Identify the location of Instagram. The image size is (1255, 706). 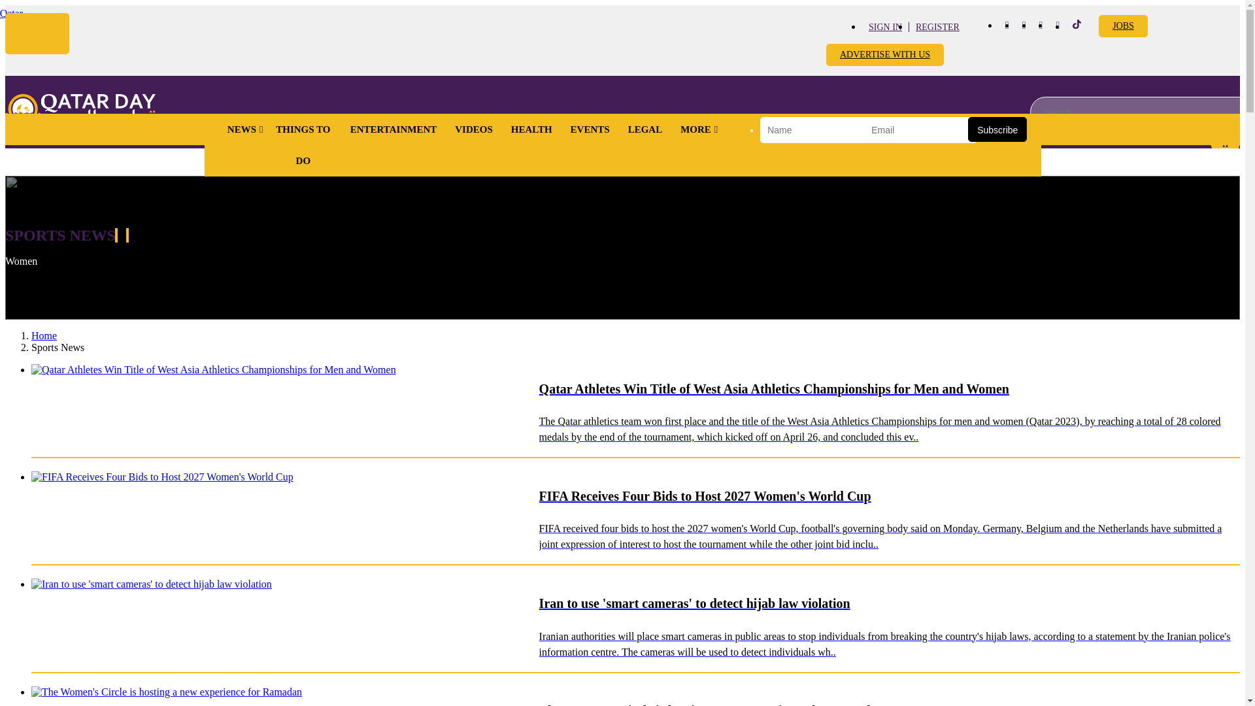
(1024, 25).